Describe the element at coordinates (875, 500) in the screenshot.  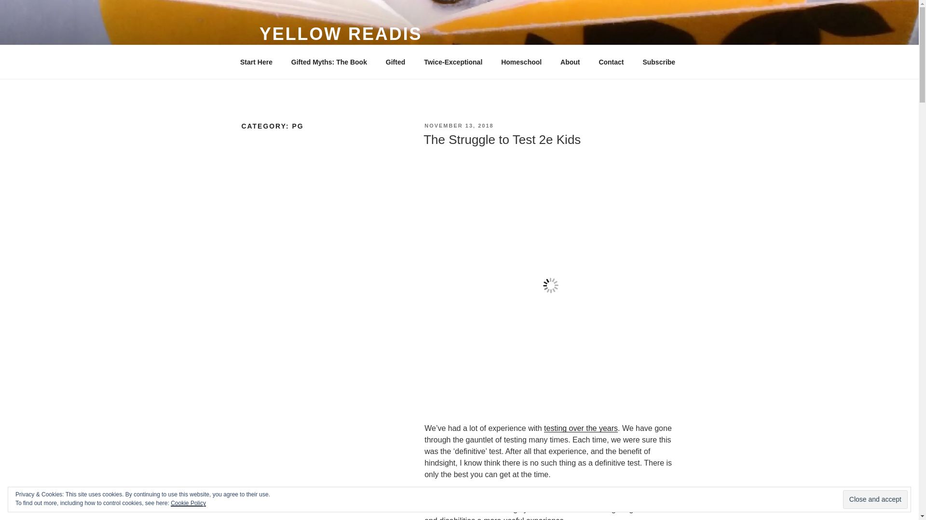
I see `Close and accept` at that location.